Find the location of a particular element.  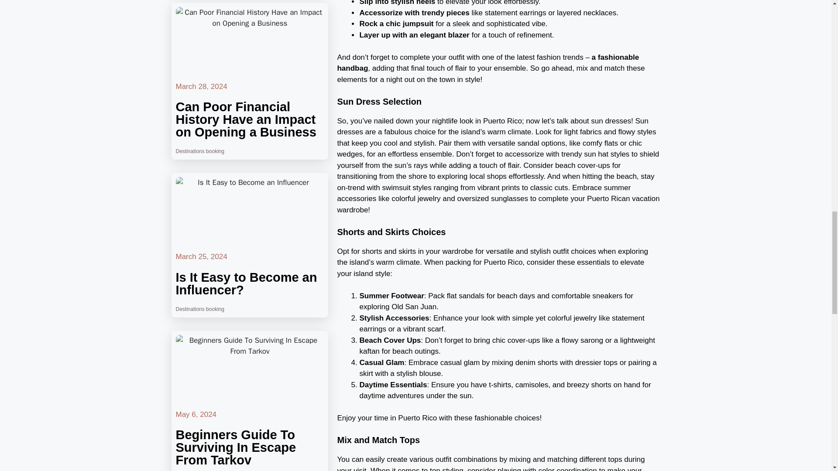

Beginners Guide To Surviving In Escape From Tarkov is located at coordinates (235, 447).